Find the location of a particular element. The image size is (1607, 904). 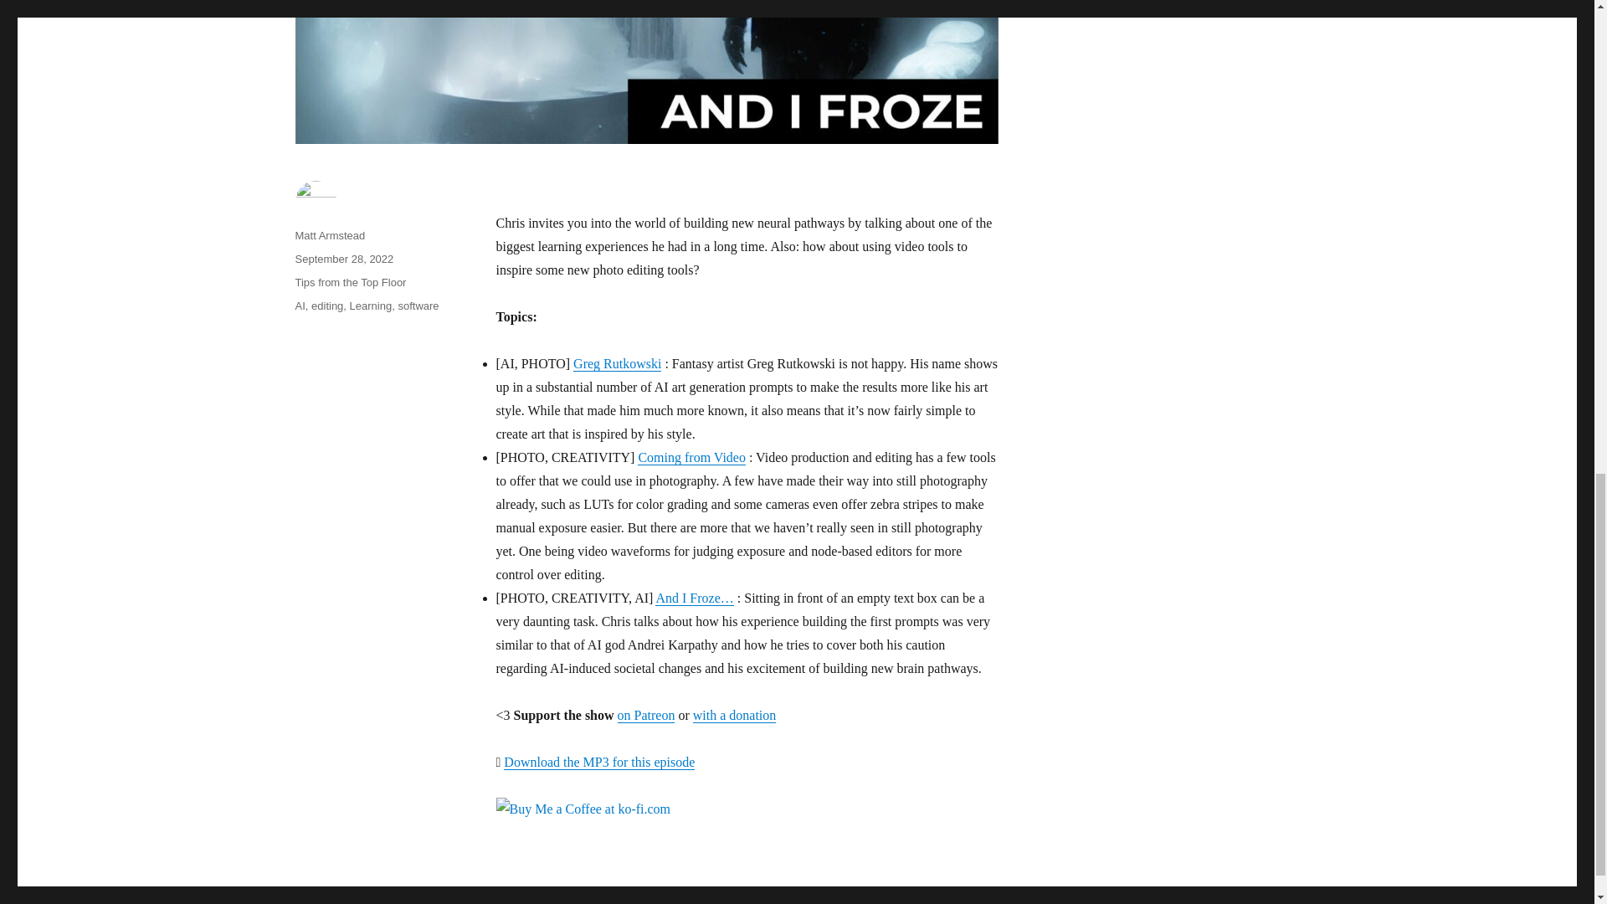

Greg Rutkowski is located at coordinates (617, 363).